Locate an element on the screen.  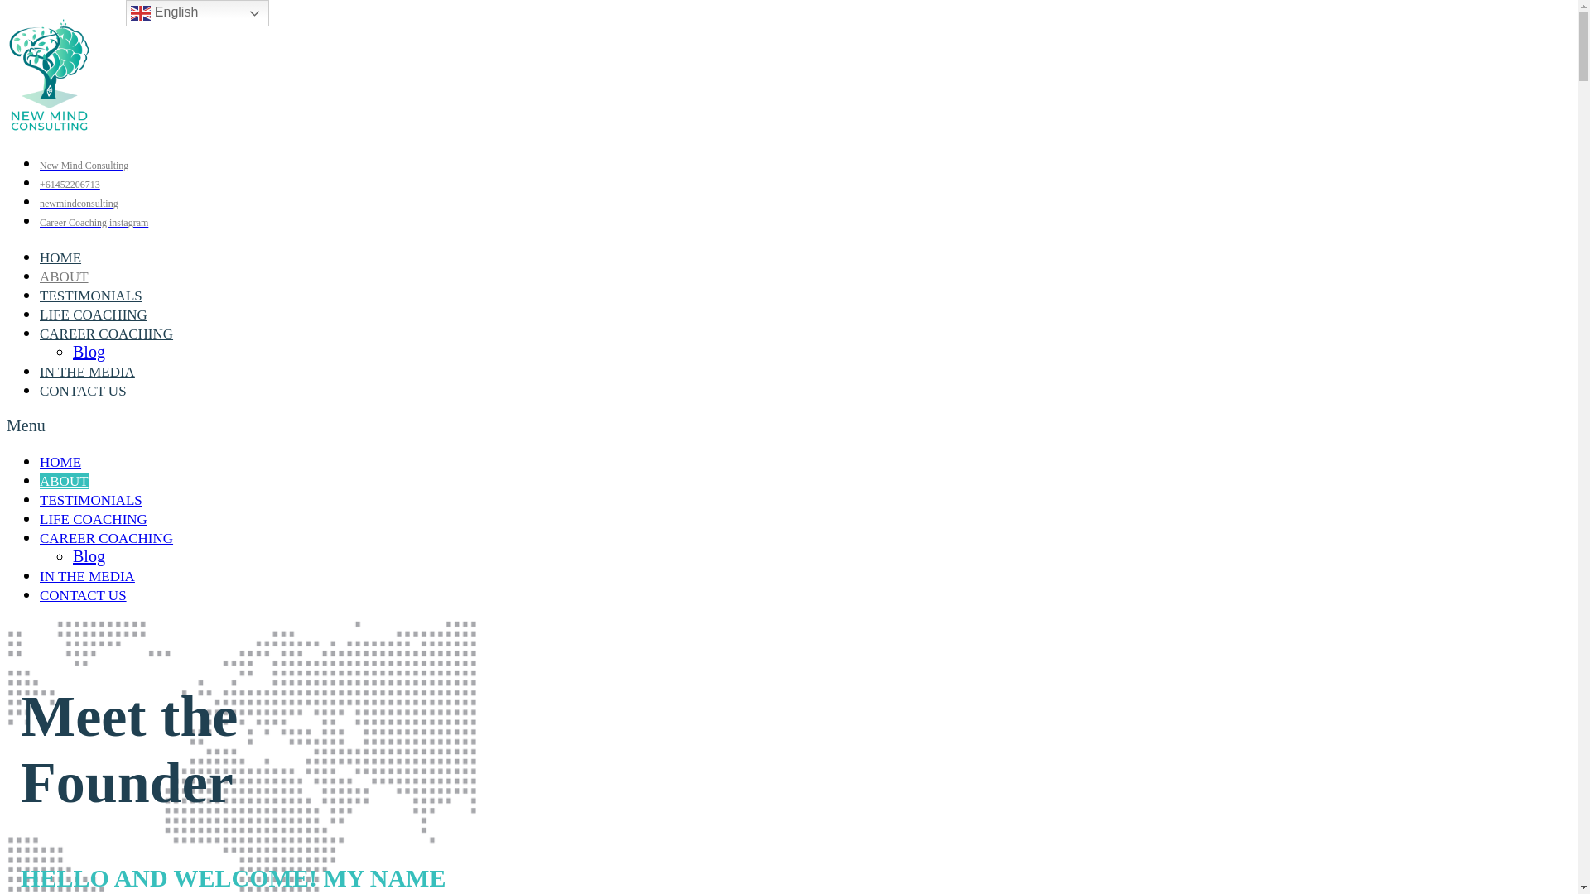
ABOUT is located at coordinates (65, 276).